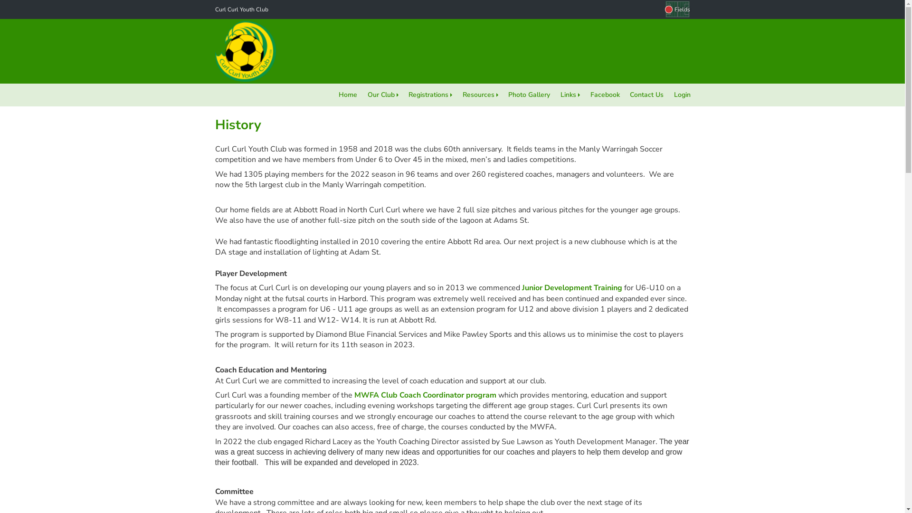 This screenshot has height=513, width=912. I want to click on Junior Development Training, so click(572, 288).